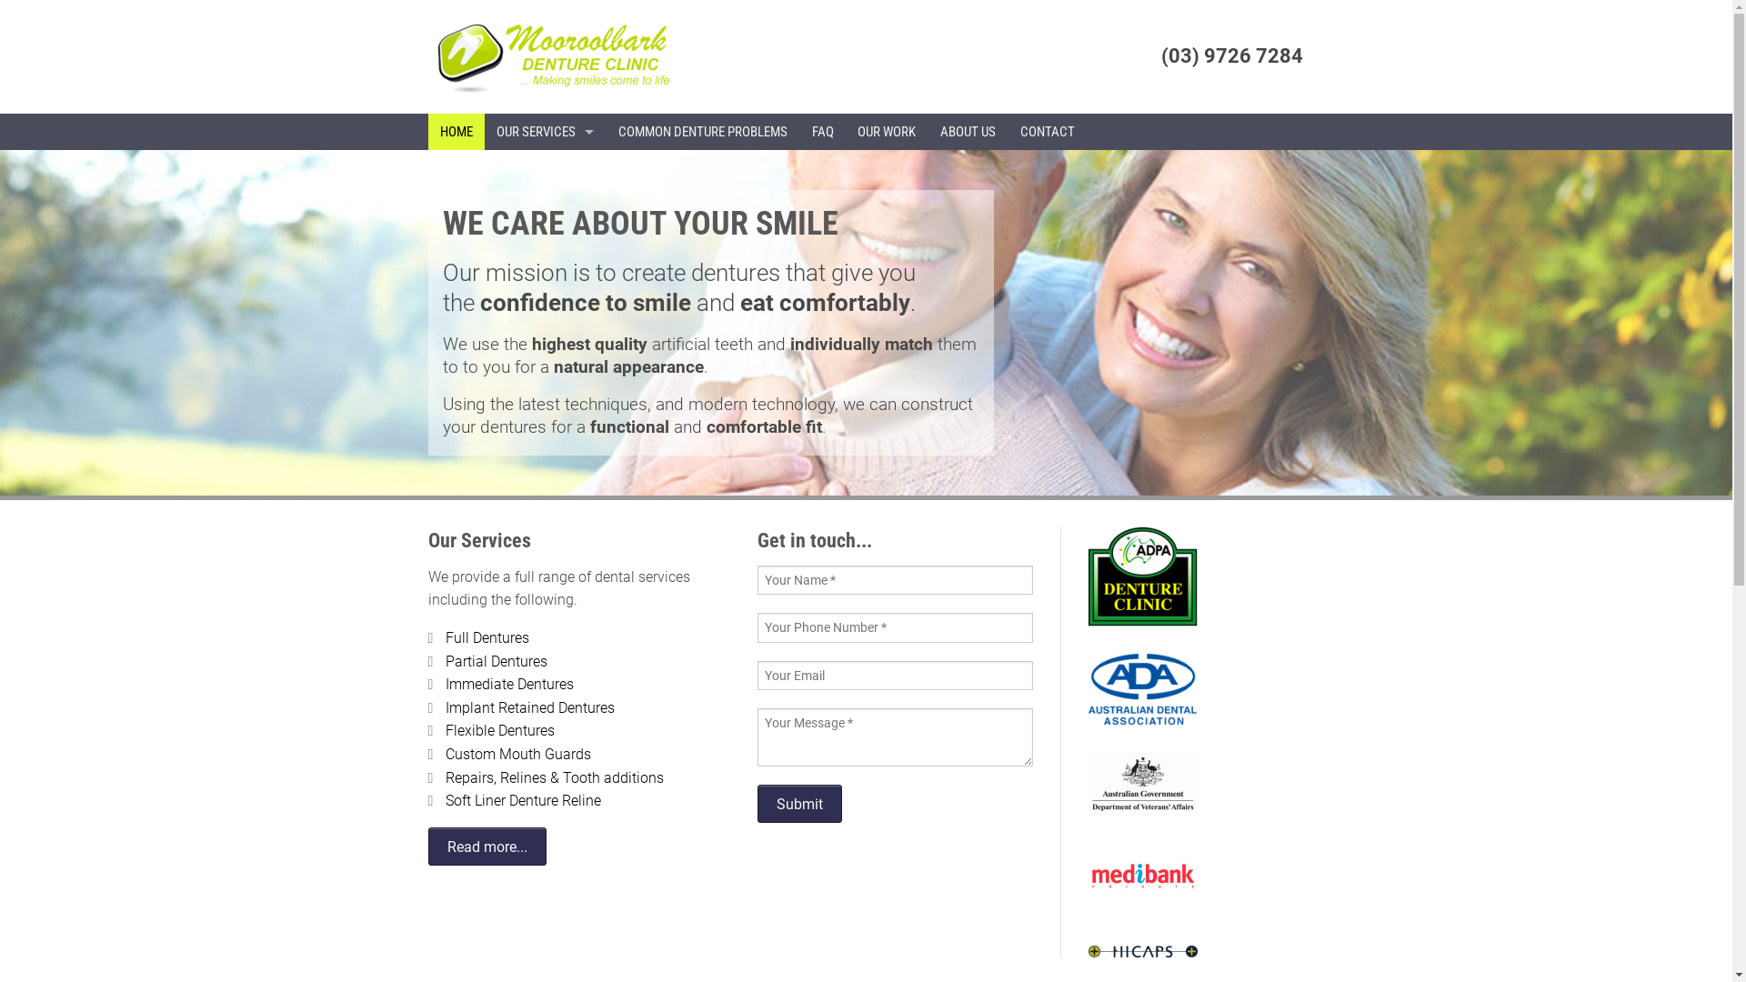 This screenshot has width=1746, height=982. I want to click on CONTACT, so click(1048, 132).